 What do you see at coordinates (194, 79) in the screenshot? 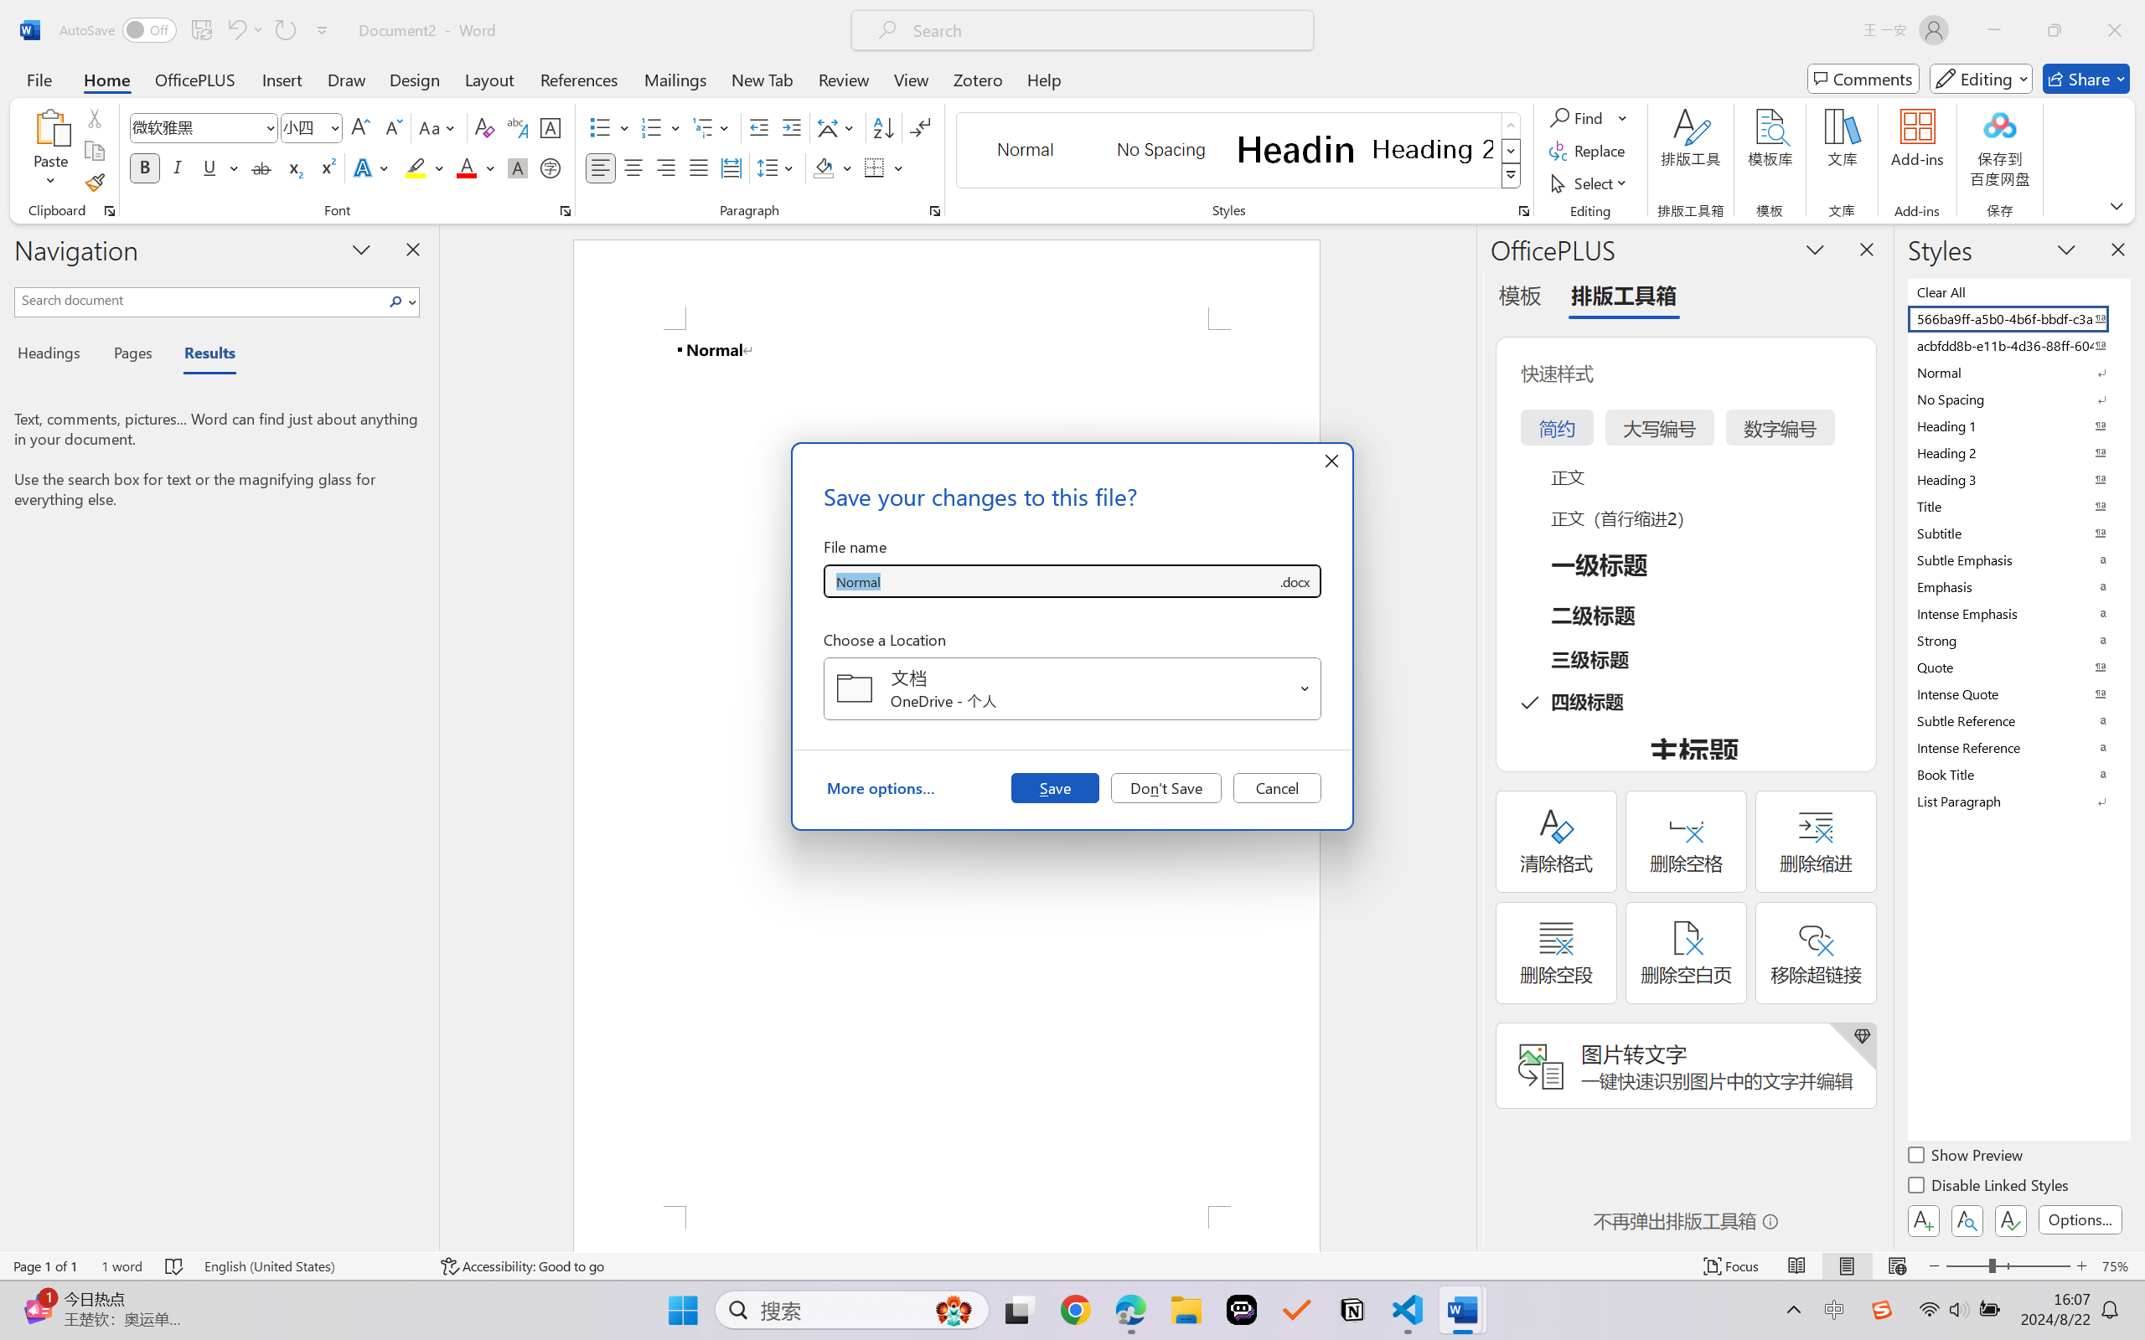
I see `OfficePLUS` at bounding box center [194, 79].